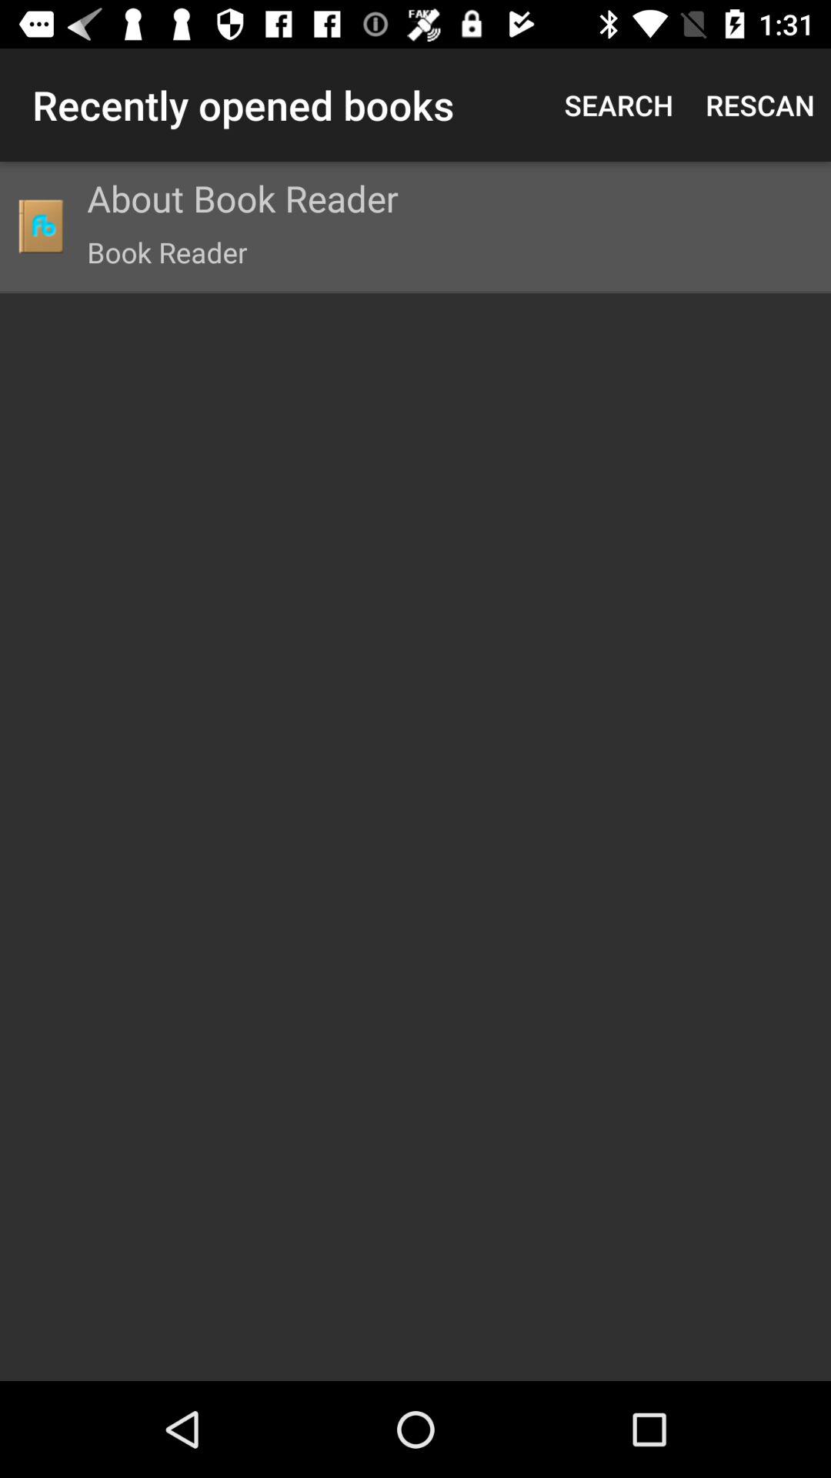 This screenshot has height=1478, width=831. What do you see at coordinates (619, 105) in the screenshot?
I see `tap icon next to the recently opened books item` at bounding box center [619, 105].